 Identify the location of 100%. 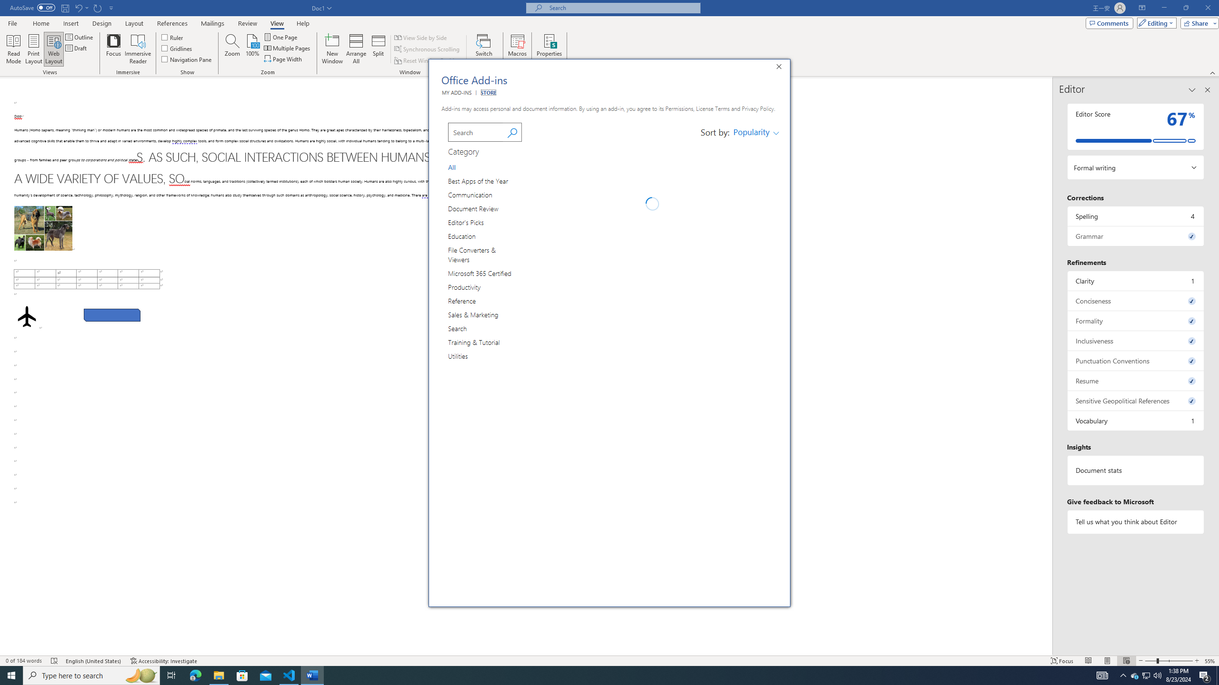
(252, 49).